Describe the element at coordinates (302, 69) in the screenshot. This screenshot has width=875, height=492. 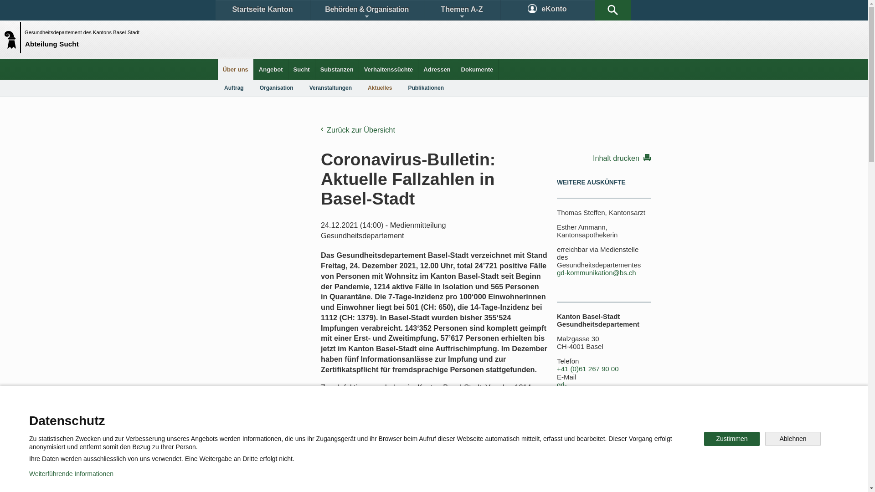
I see `Sucht` at that location.